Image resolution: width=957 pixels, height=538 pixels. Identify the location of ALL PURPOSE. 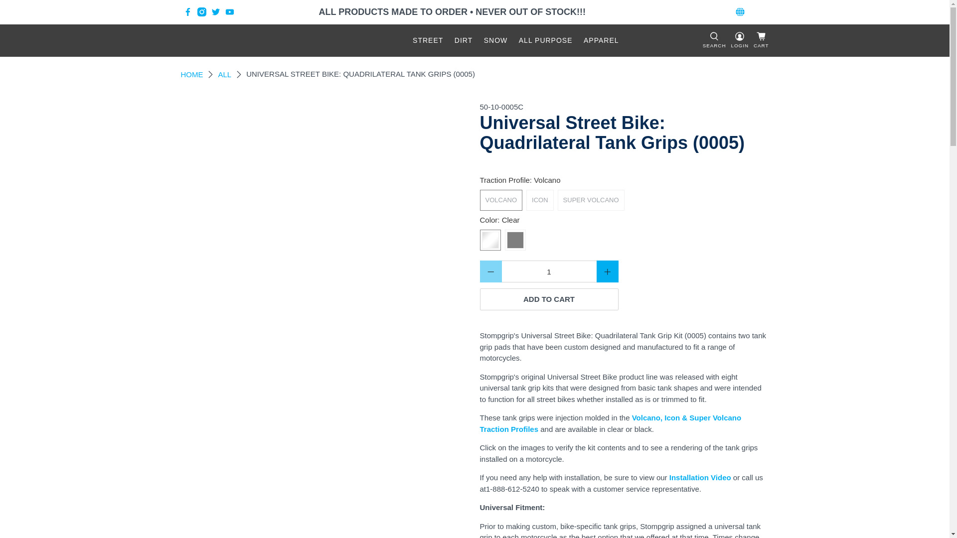
(545, 40).